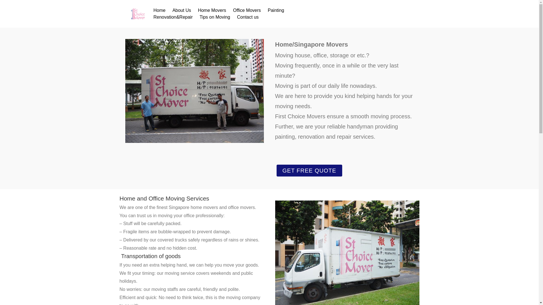 Image resolution: width=543 pixels, height=305 pixels. What do you see at coordinates (182, 10) in the screenshot?
I see `About Us` at bounding box center [182, 10].